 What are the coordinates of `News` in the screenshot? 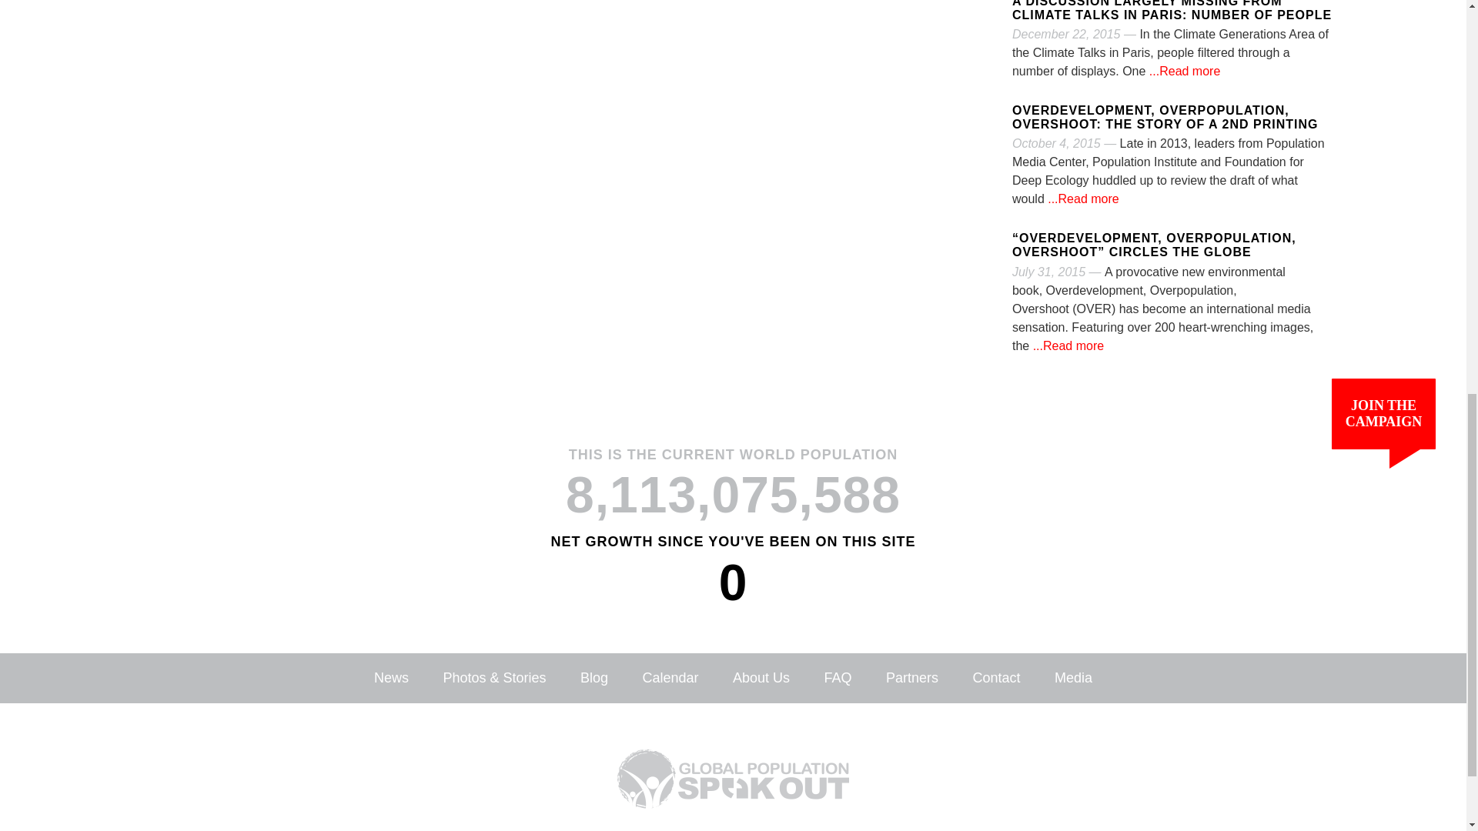 It's located at (391, 677).